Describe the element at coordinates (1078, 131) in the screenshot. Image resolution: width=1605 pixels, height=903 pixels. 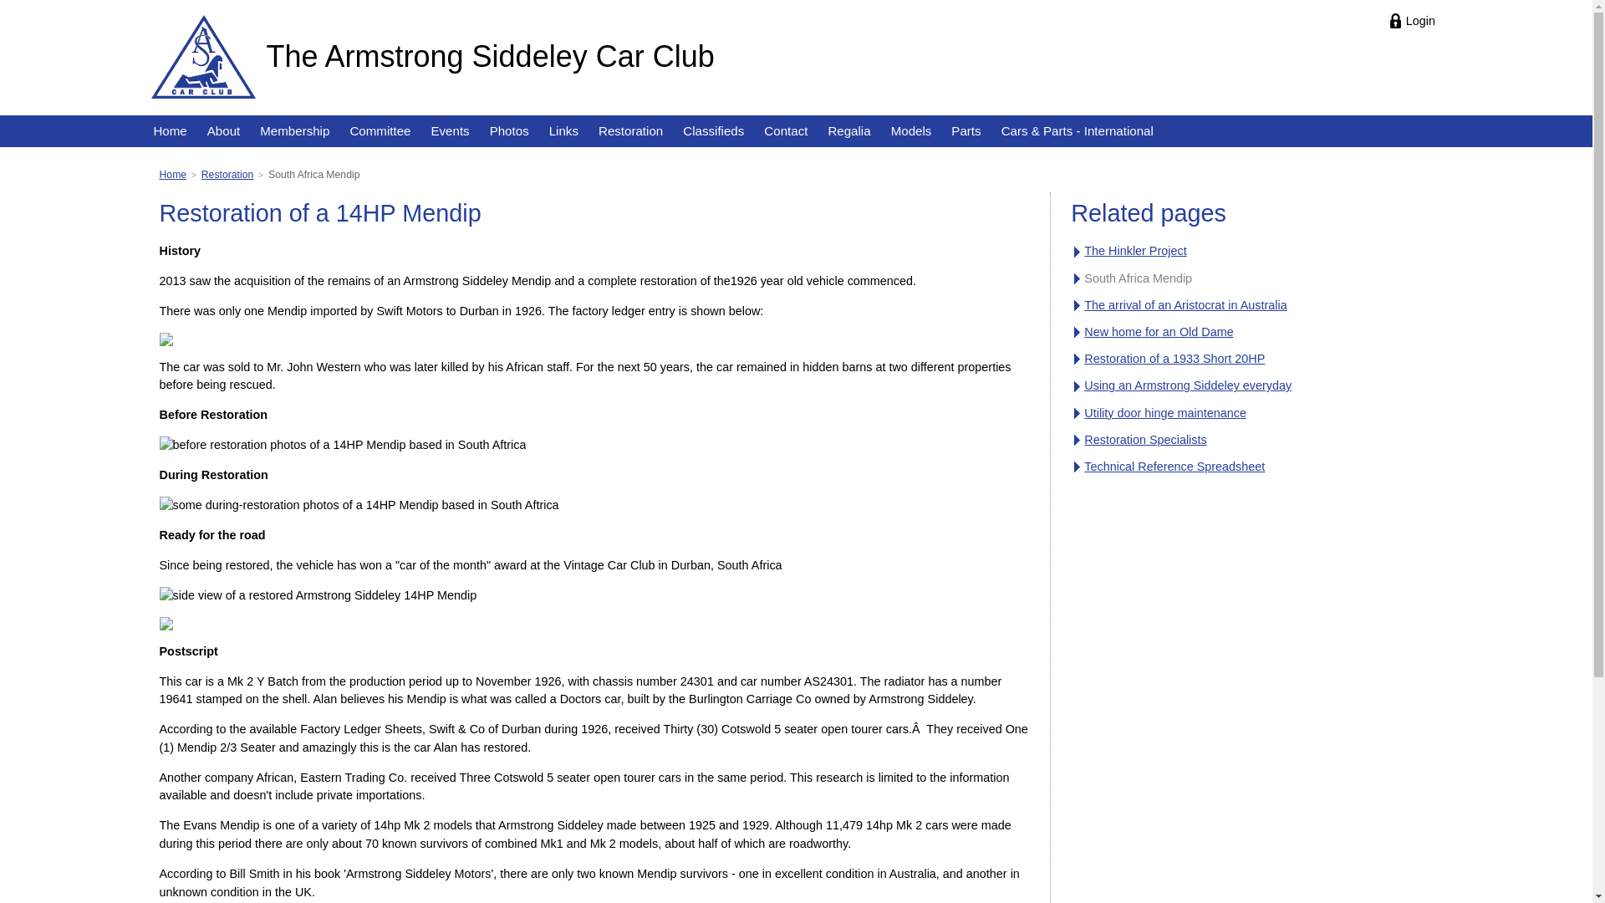
I see `Cars & Parts - International` at that location.